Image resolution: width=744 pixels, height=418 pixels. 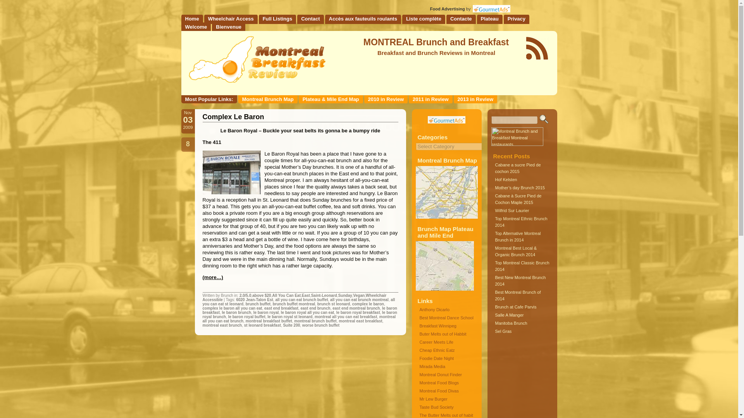 I want to click on Food Advertising, so click(x=447, y=9).